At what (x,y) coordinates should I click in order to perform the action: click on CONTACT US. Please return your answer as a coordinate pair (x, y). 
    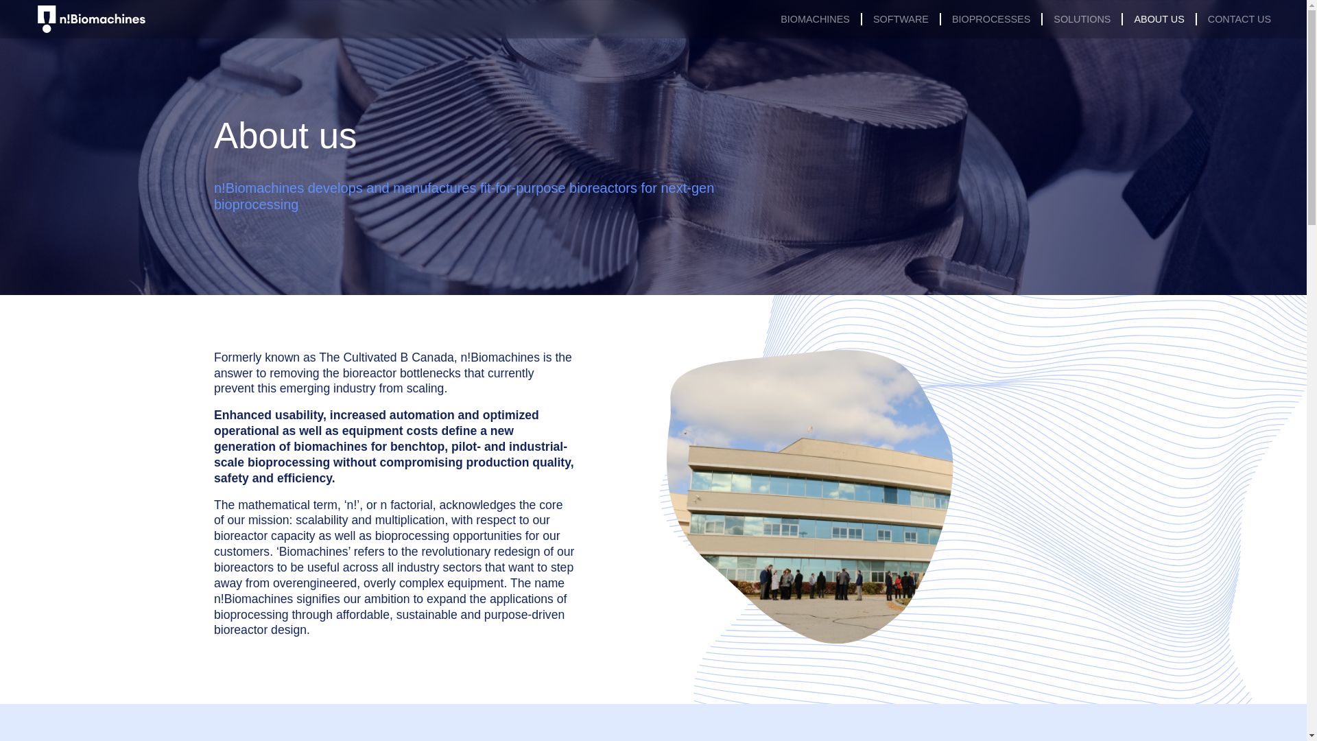
    Looking at the image, I should click on (1239, 19).